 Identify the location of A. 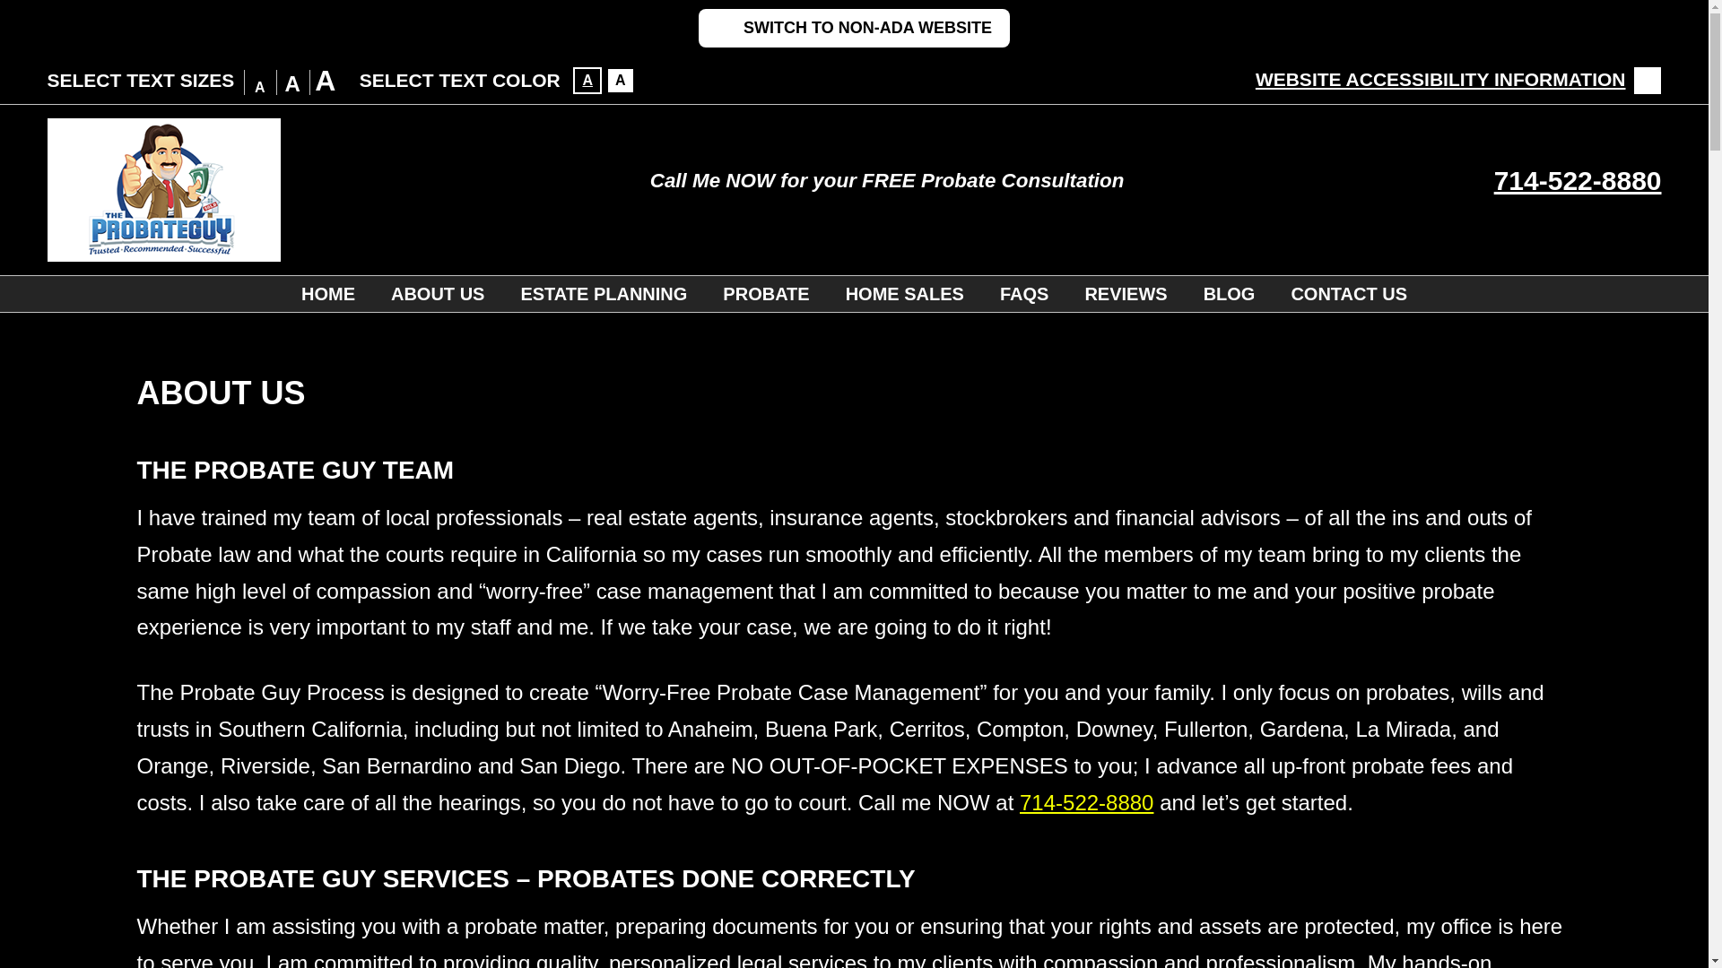
(325, 81).